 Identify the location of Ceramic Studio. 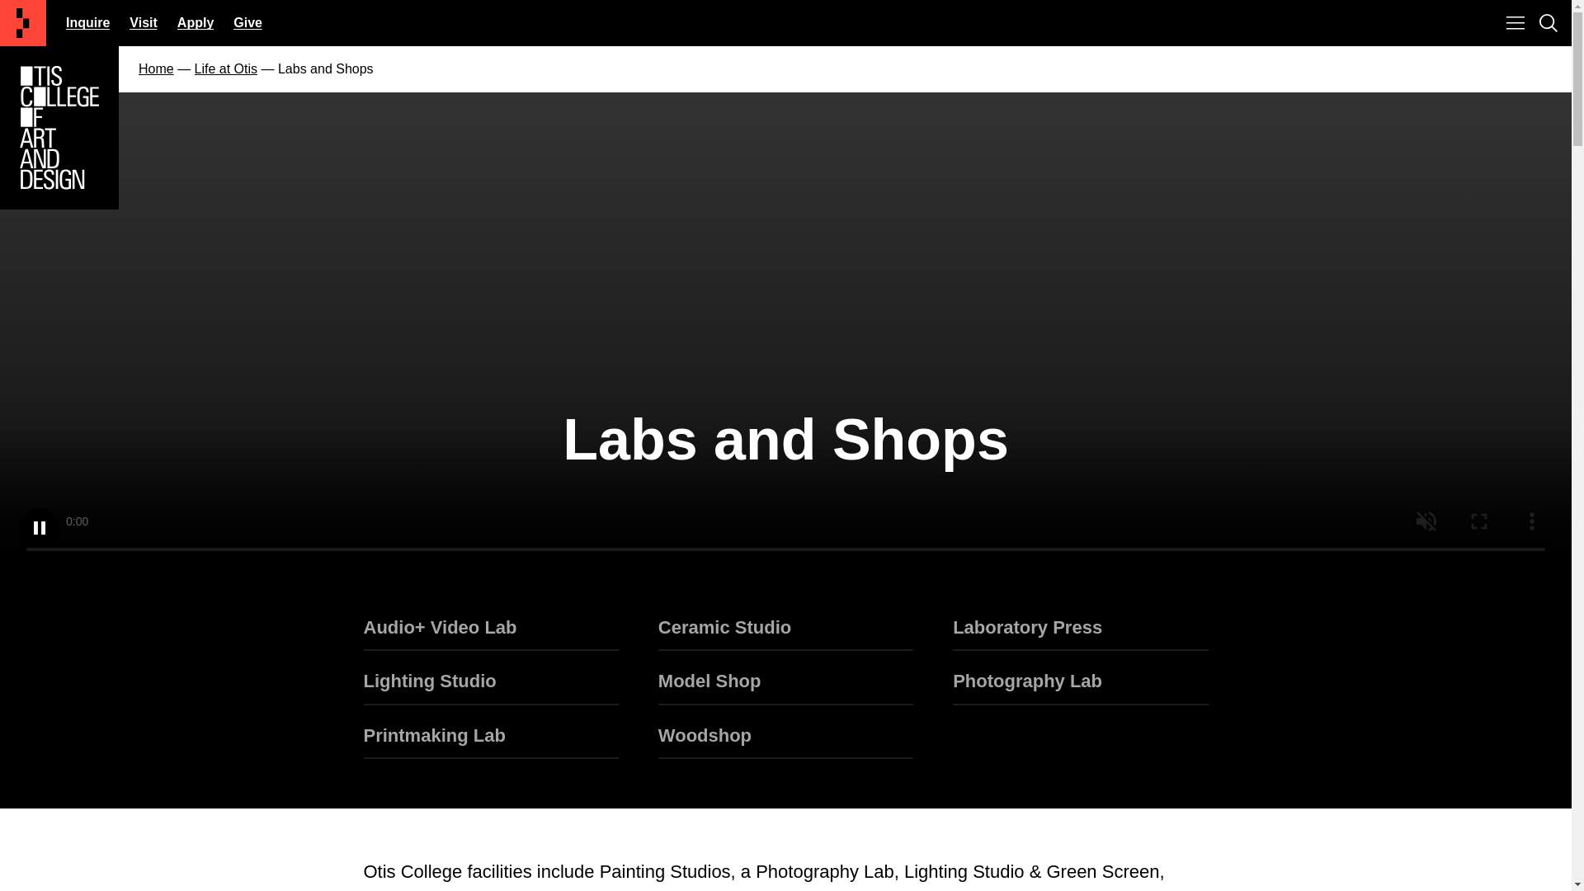
(785, 634).